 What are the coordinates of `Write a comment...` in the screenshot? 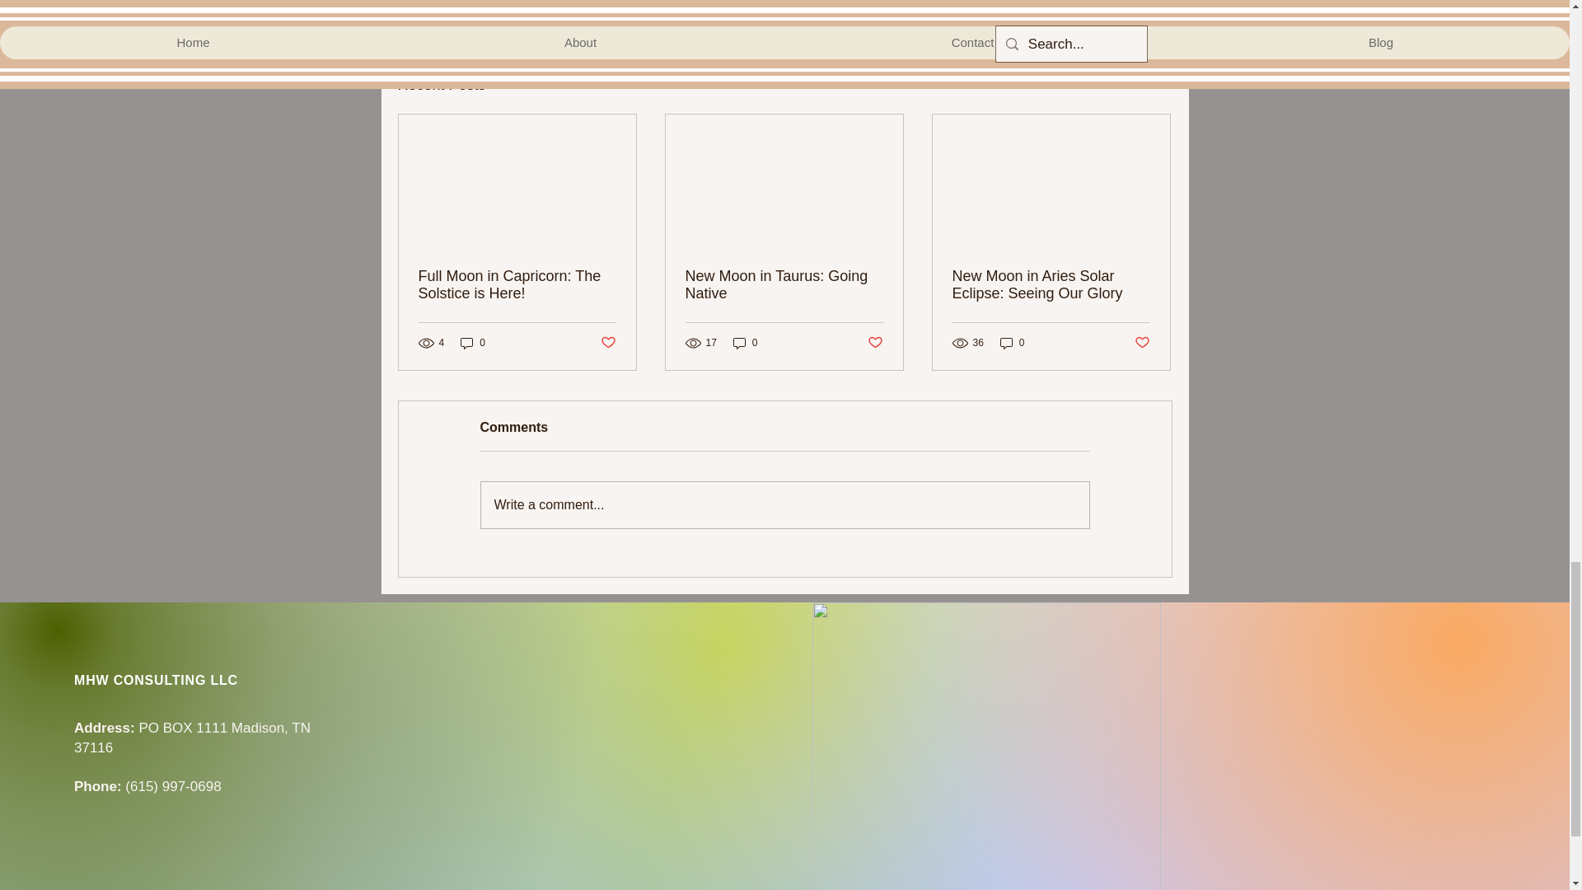 It's located at (784, 505).